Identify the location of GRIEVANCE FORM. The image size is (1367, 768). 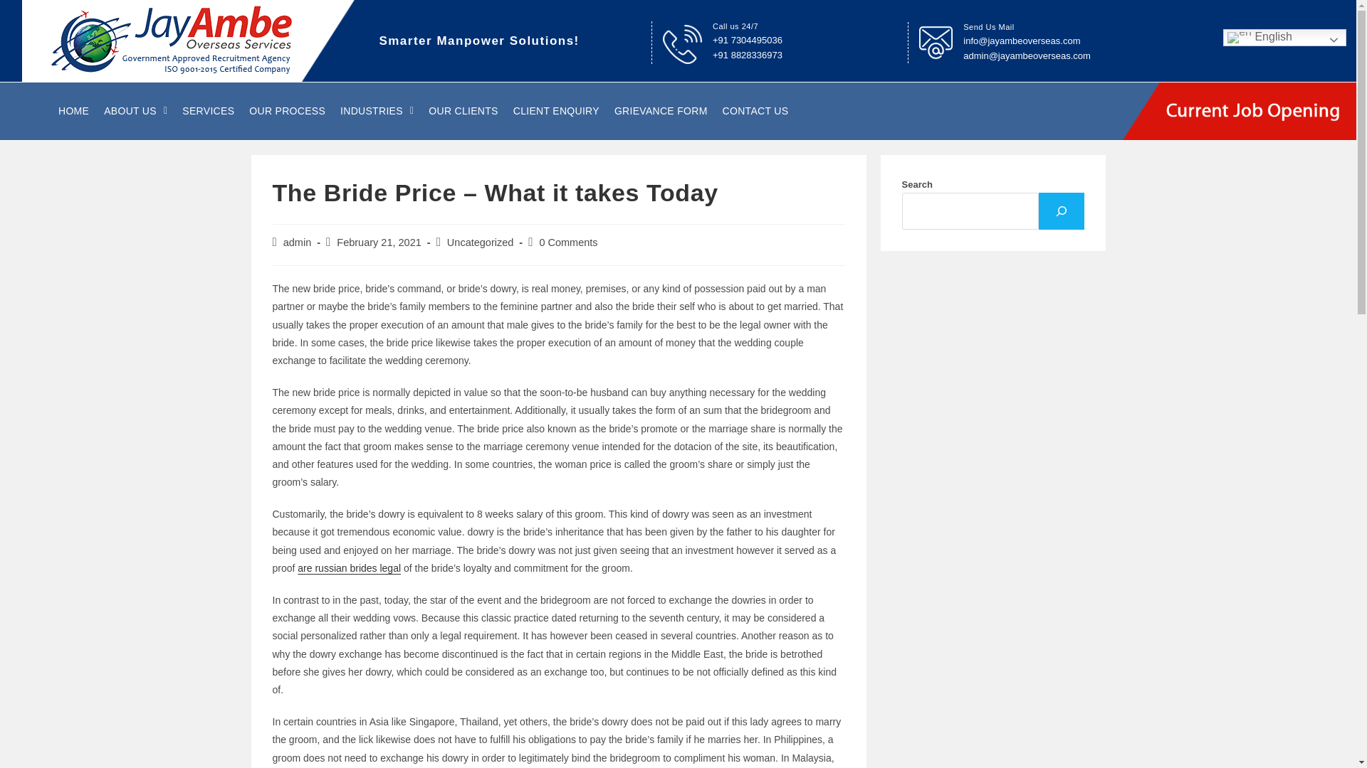
(661, 110).